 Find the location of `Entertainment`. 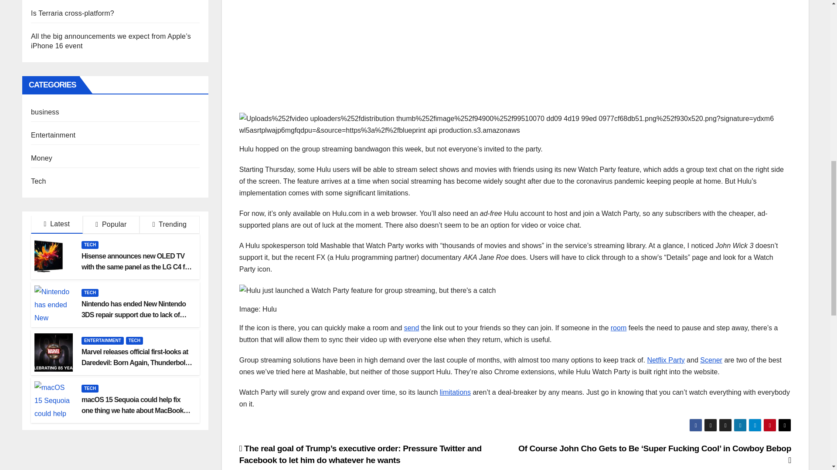

Entertainment is located at coordinates (53, 135).